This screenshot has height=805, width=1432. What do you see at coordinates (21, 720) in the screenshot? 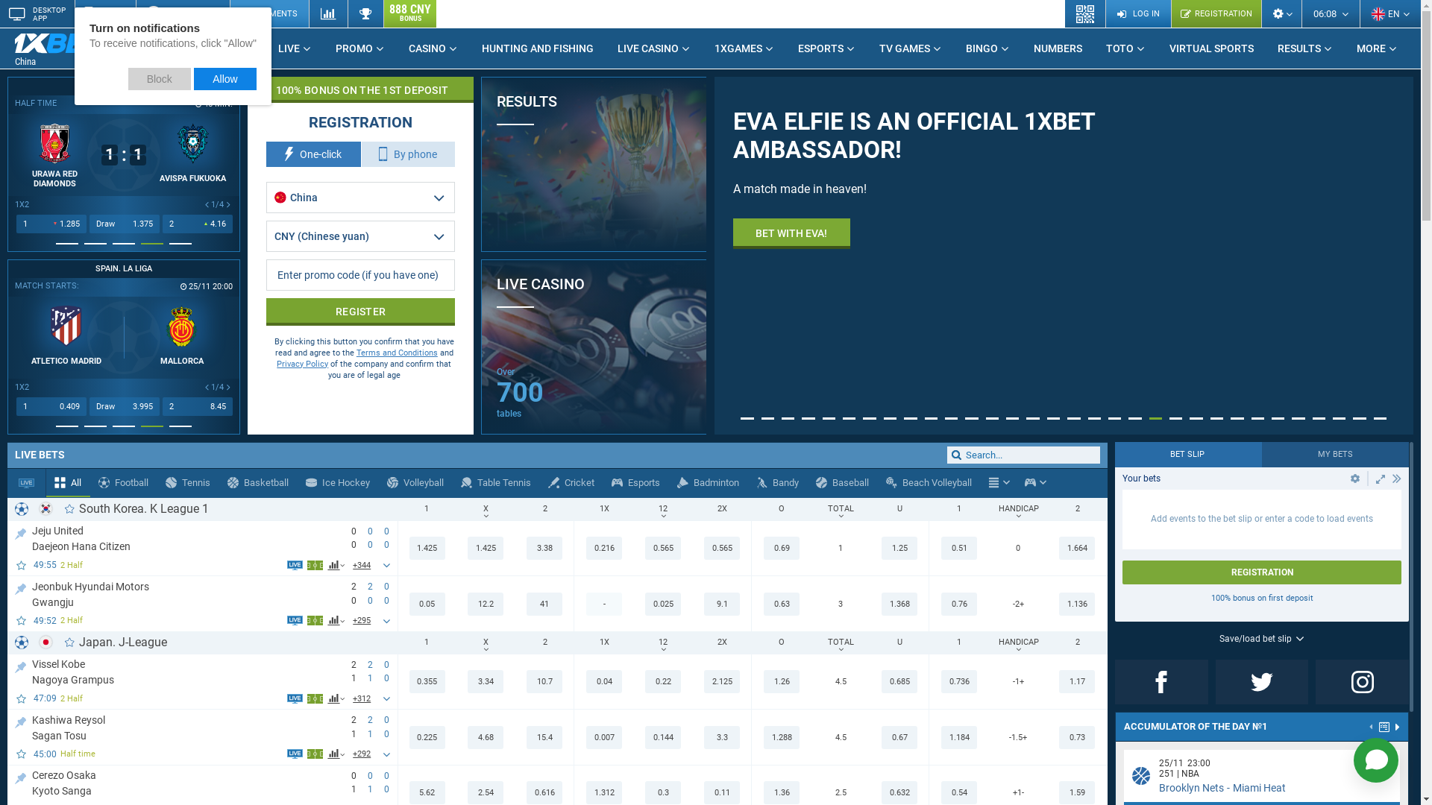
I see `TOP` at bounding box center [21, 720].